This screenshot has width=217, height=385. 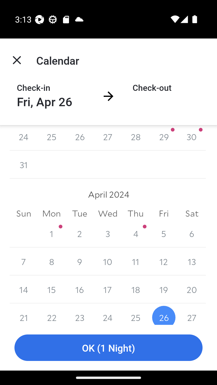 I want to click on Thu, so click(x=136, y=213).